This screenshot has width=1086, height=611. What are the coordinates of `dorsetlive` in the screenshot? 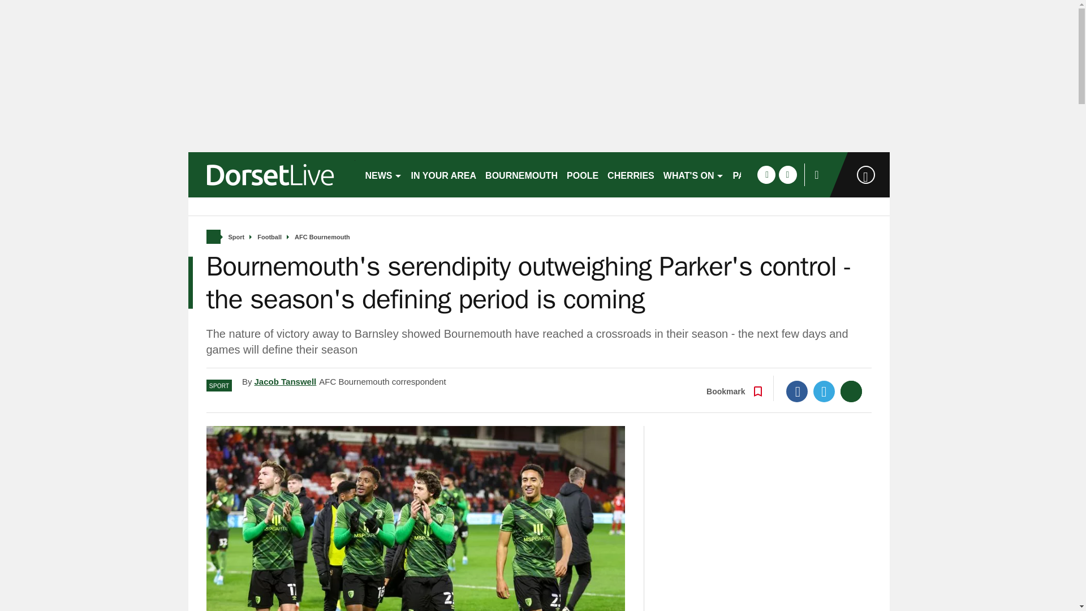 It's located at (271, 174).